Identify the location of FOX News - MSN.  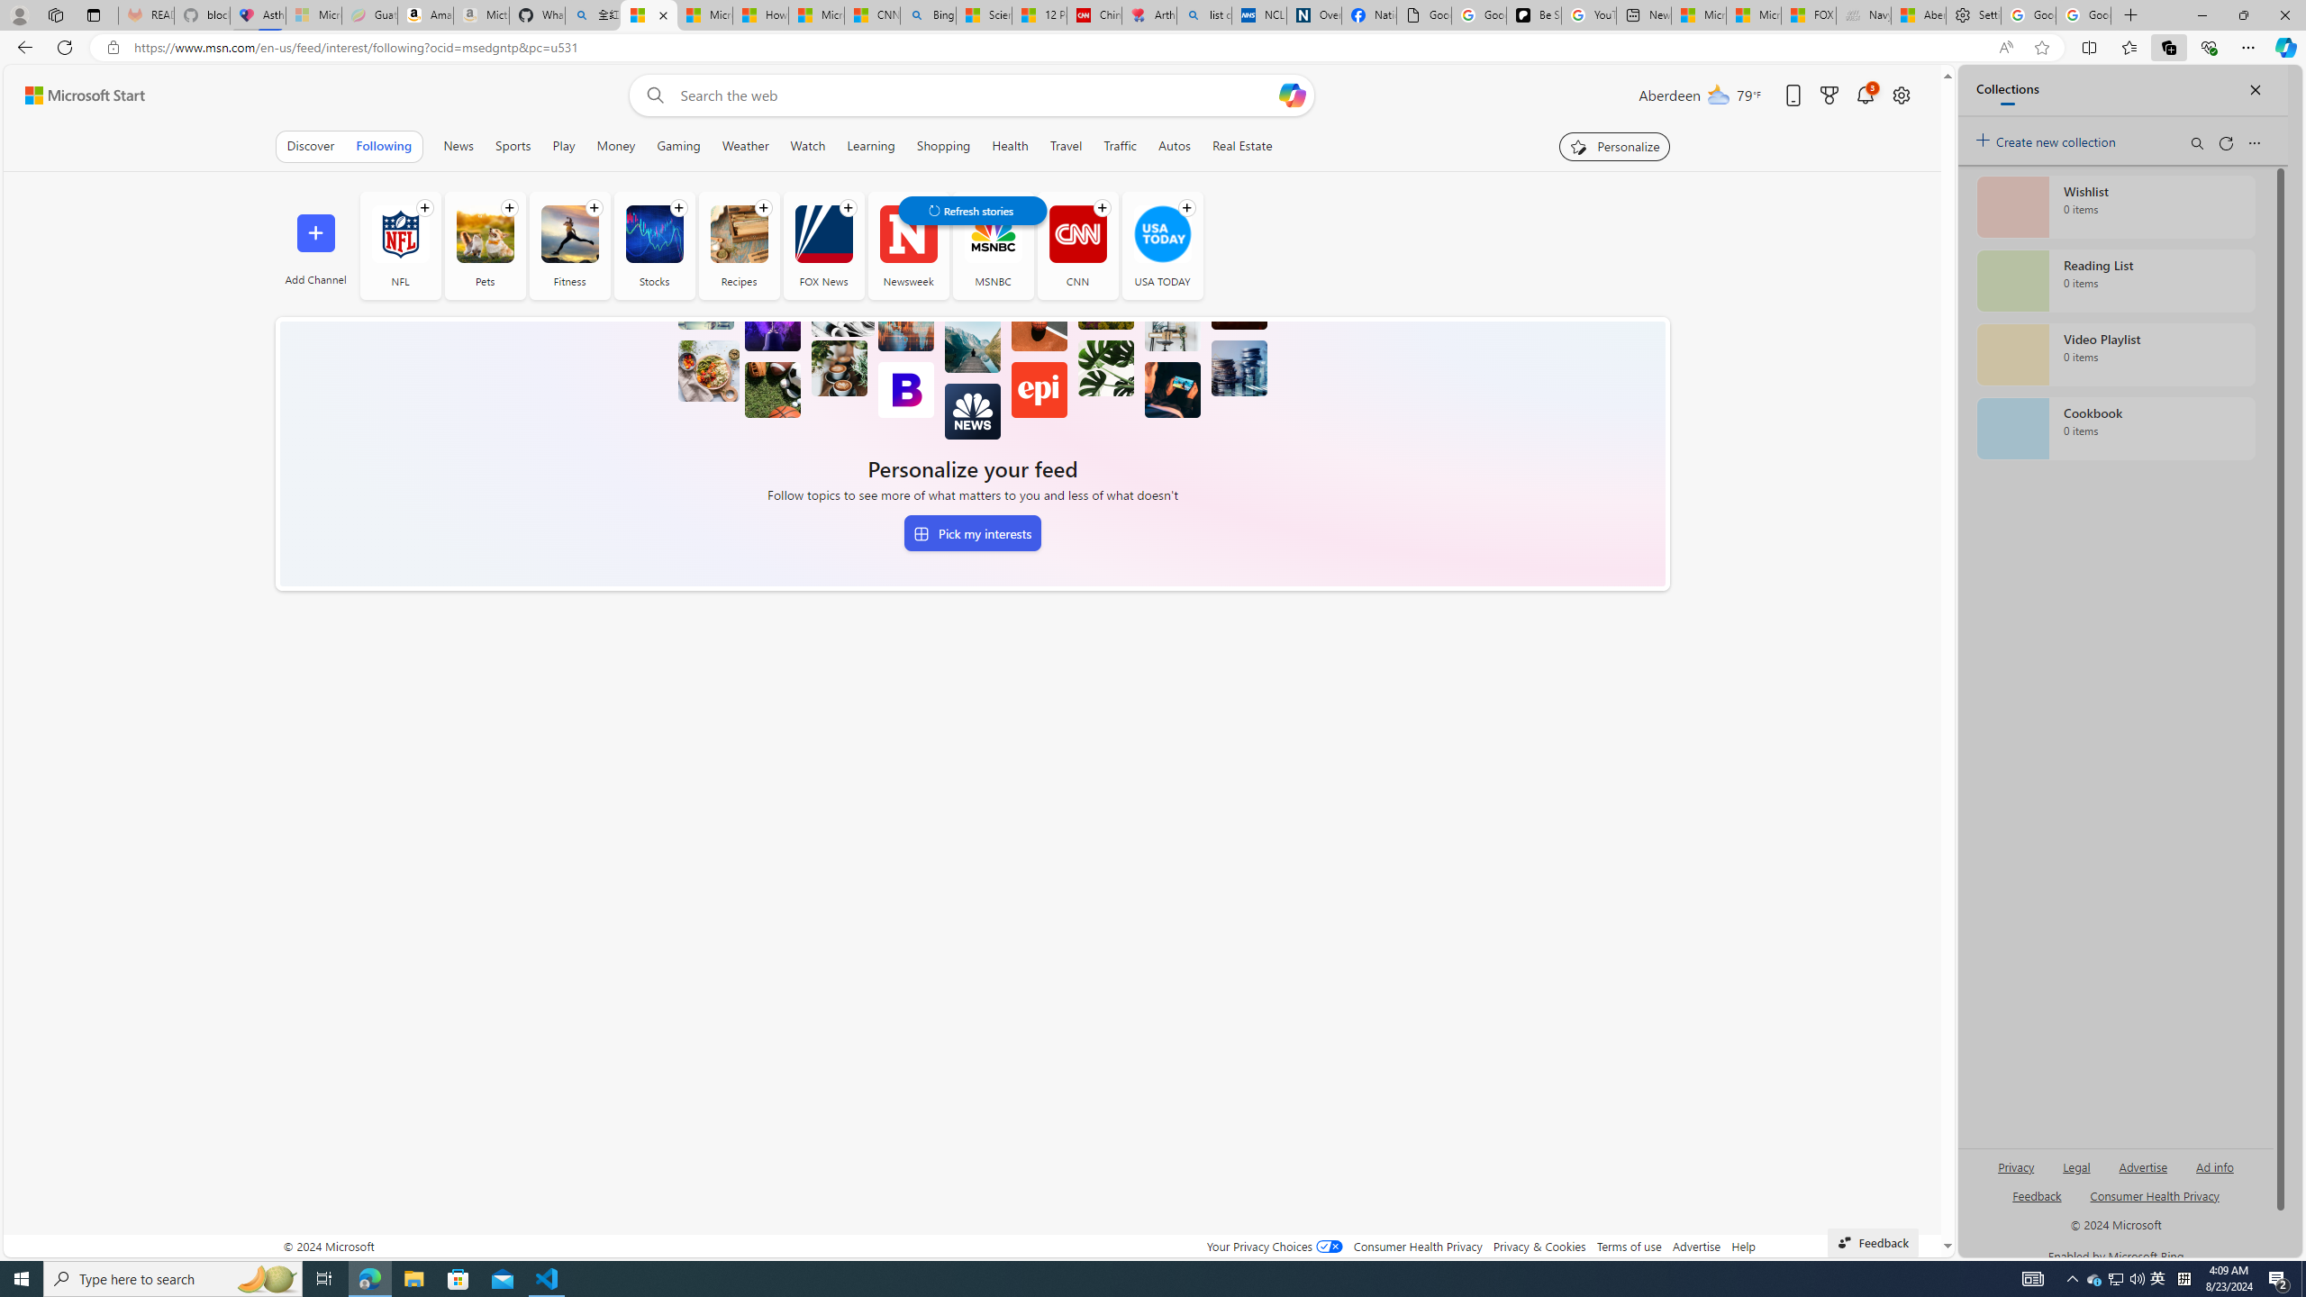
(1809, 15).